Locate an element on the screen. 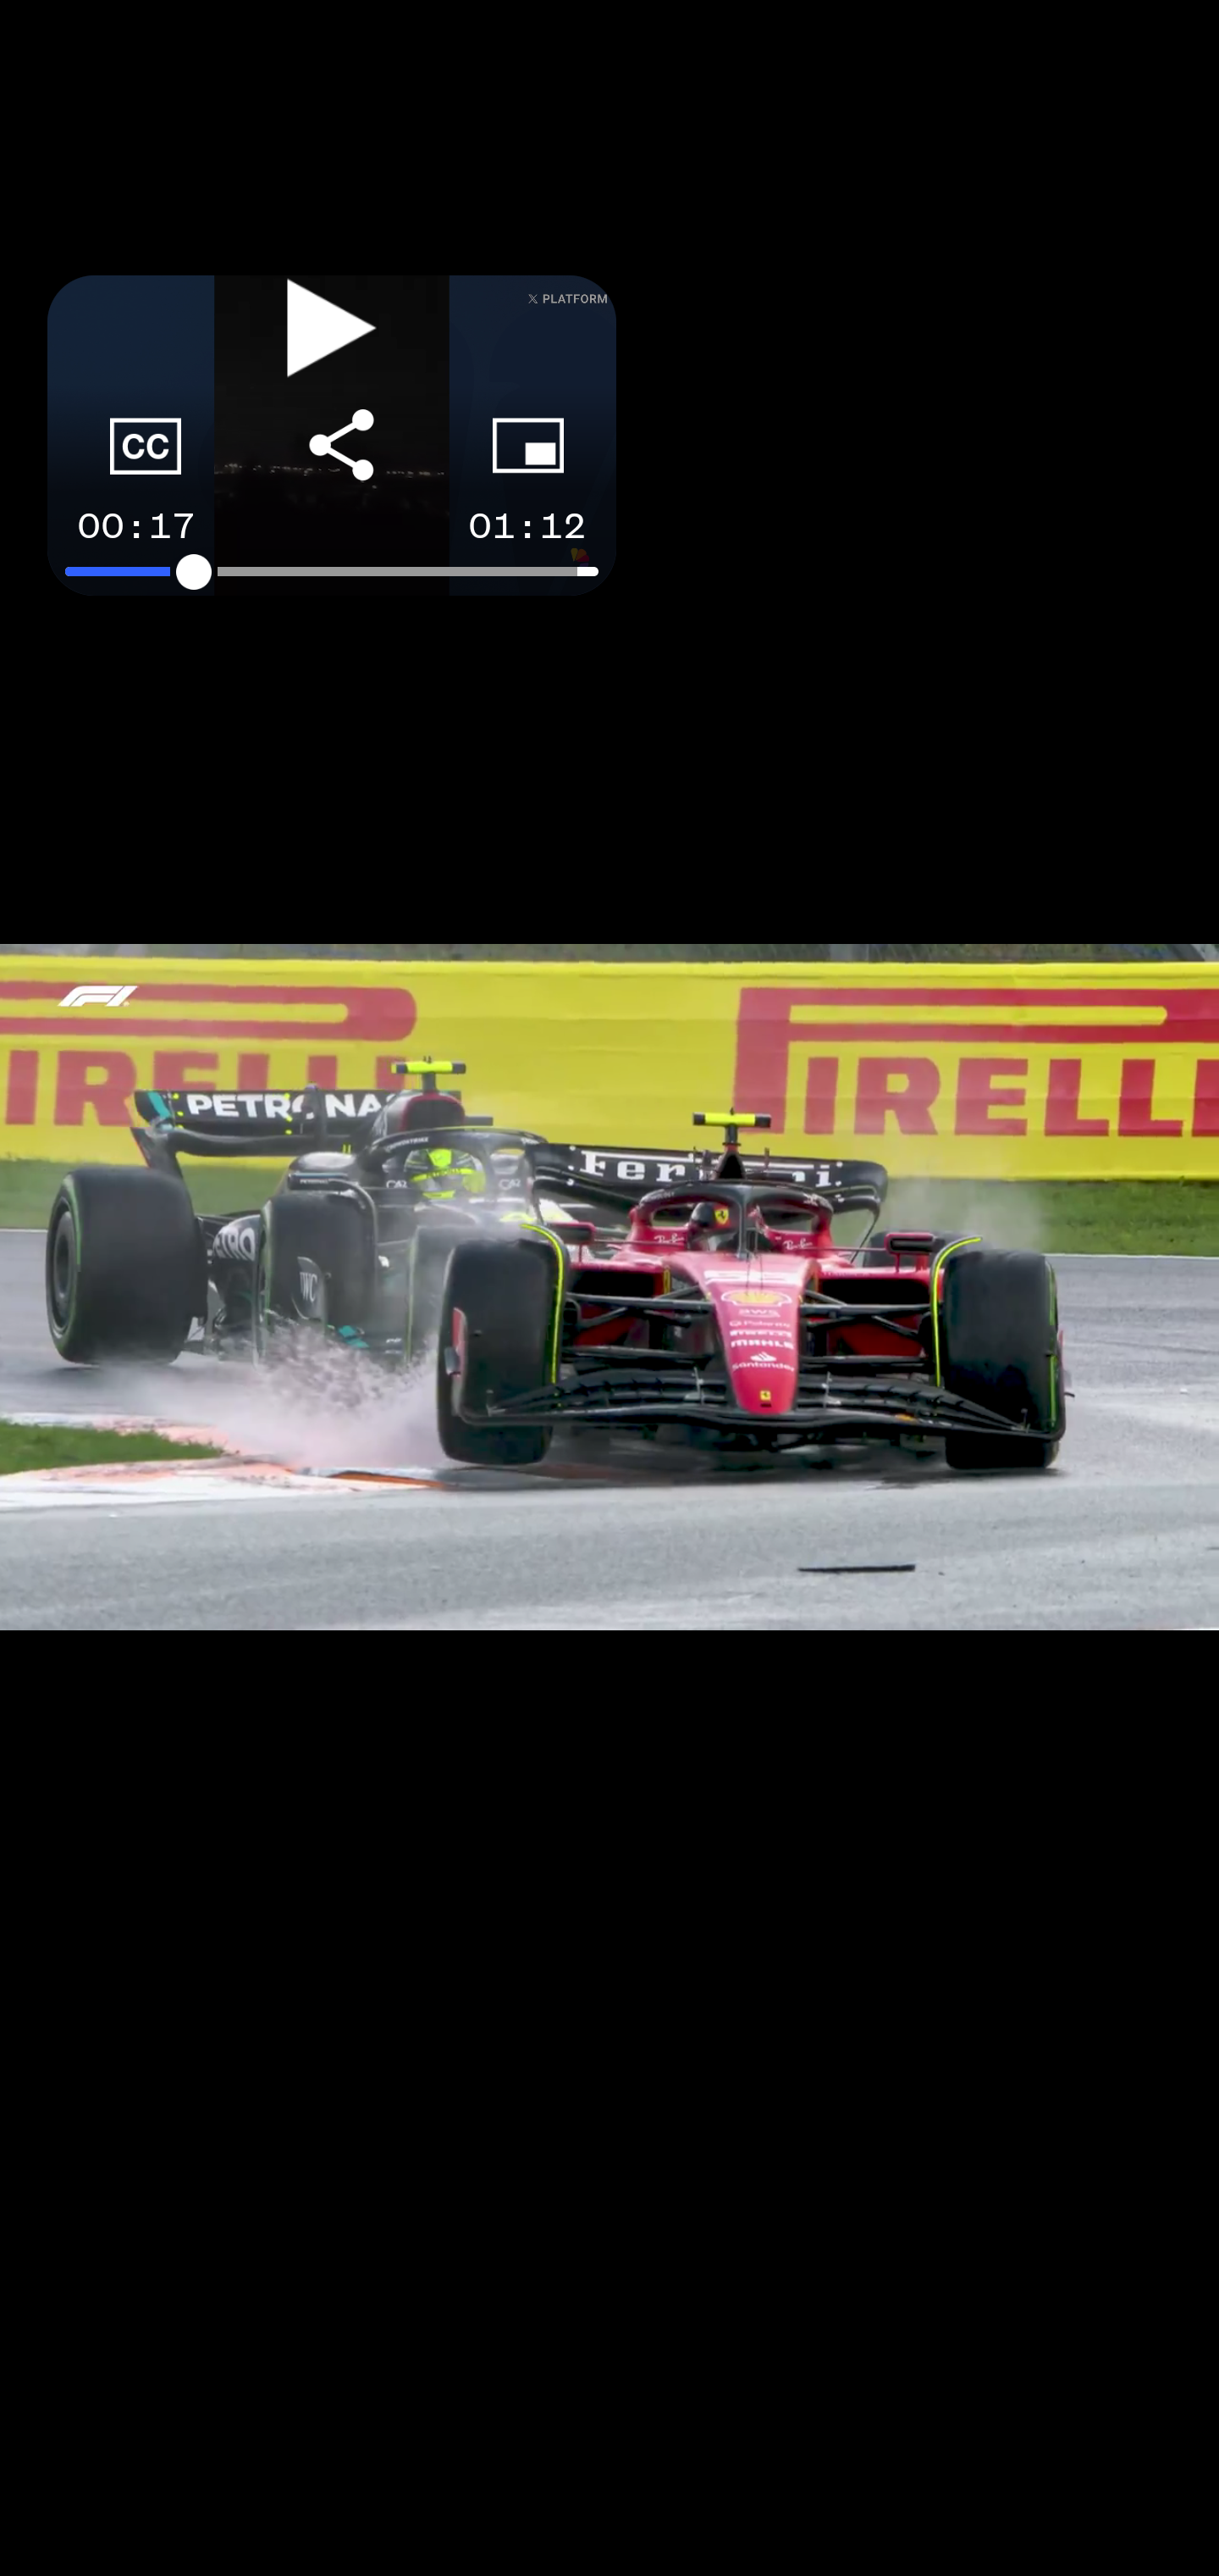  Video Player is located at coordinates (609, 1288).